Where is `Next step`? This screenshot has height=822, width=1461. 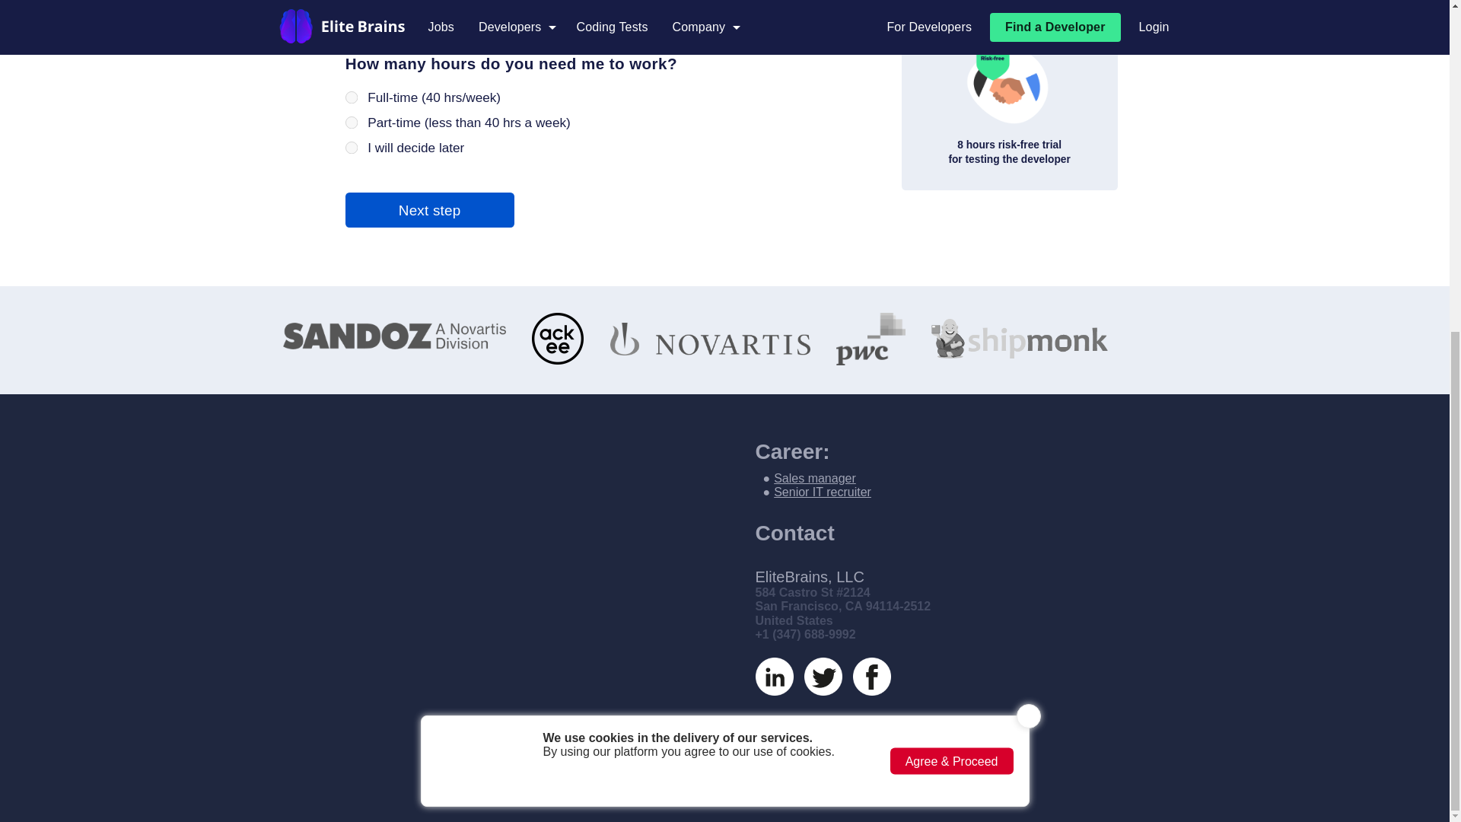
Next step is located at coordinates (499, 333).